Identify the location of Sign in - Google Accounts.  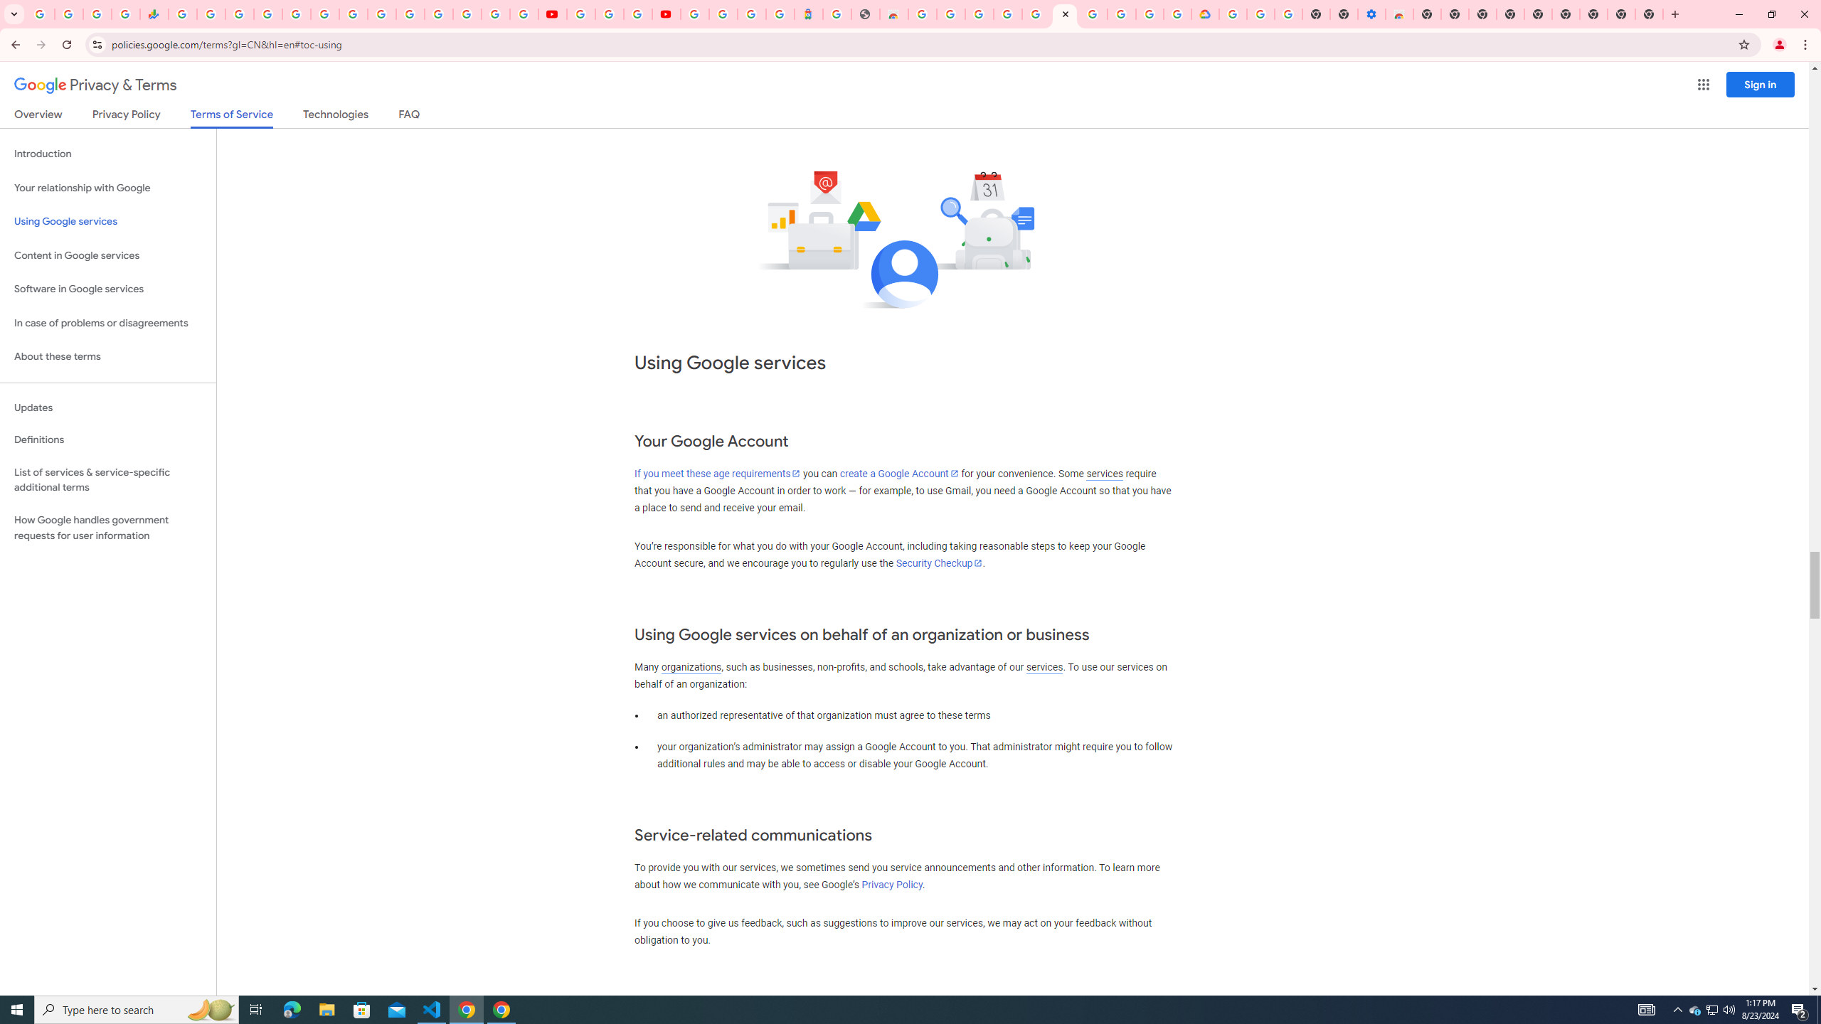
(724, 14).